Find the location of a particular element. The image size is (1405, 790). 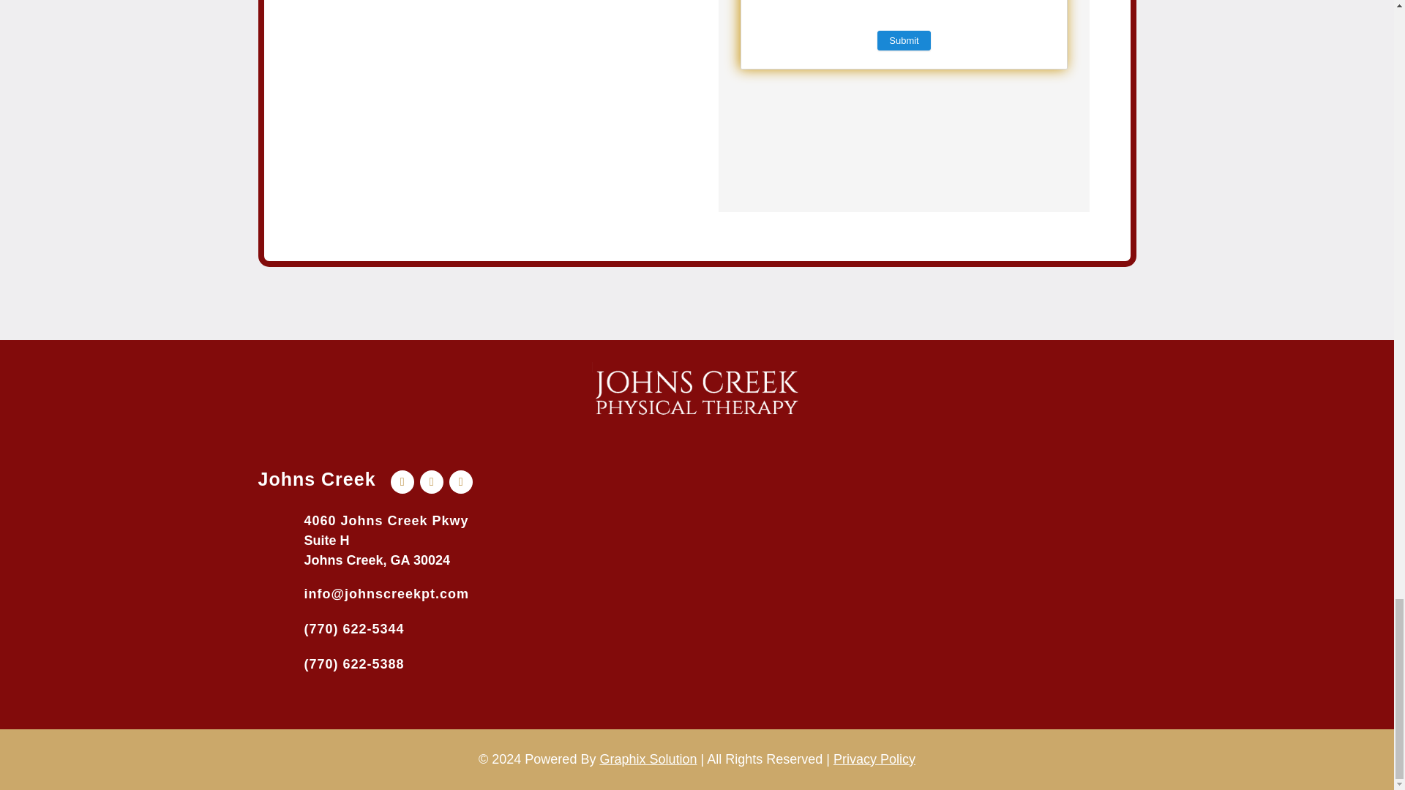

Follow on Facebook is located at coordinates (402, 481).